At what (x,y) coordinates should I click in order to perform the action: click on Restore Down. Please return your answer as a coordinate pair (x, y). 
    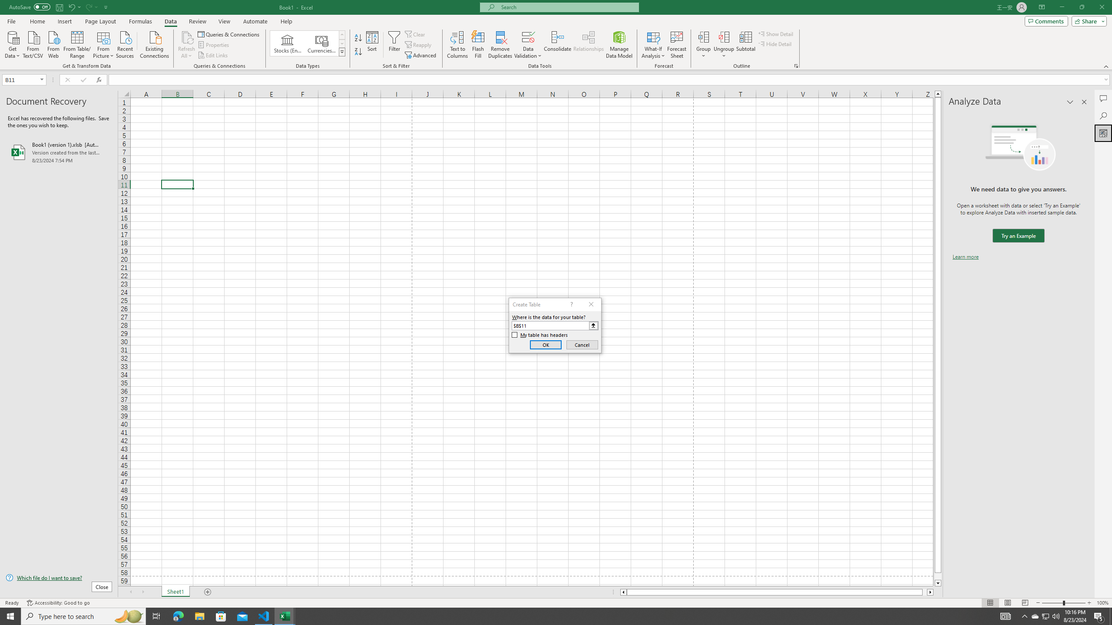
    Looking at the image, I should click on (1082, 7).